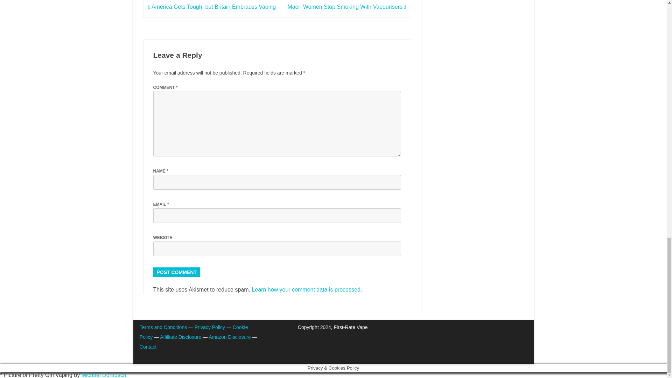 This screenshot has width=672, height=378. I want to click on Amazon Disclosure, so click(230, 337).